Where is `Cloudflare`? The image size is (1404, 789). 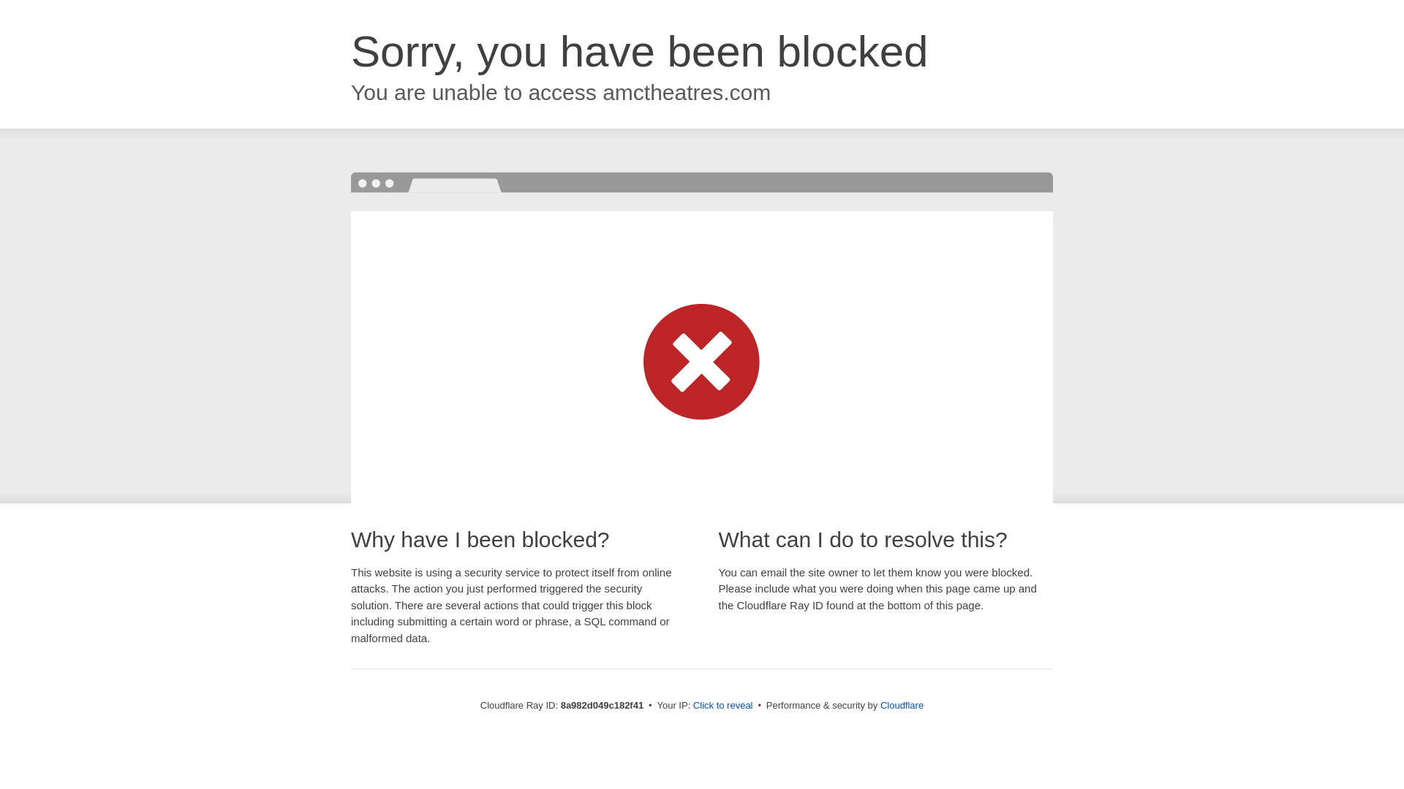 Cloudflare is located at coordinates (902, 705).